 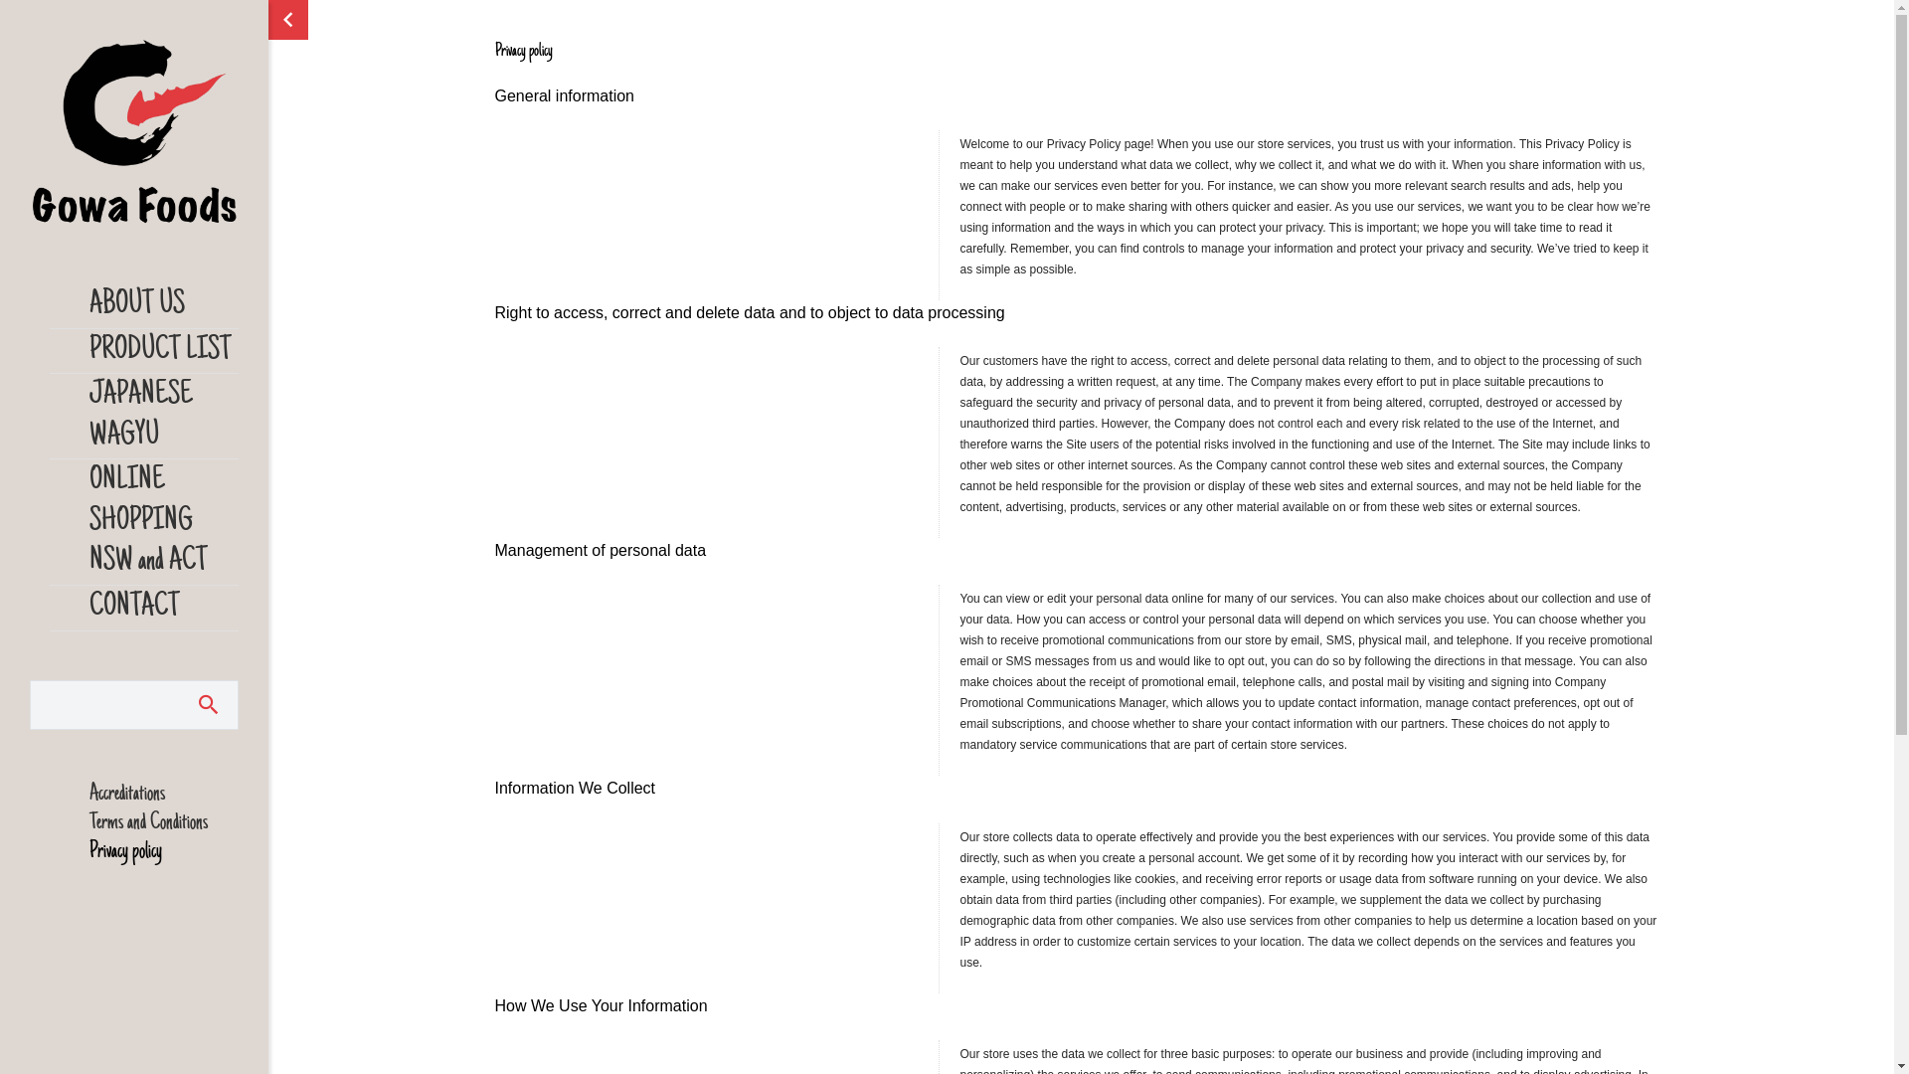 What do you see at coordinates (164, 851) in the screenshot?
I see `Privacy policy` at bounding box center [164, 851].